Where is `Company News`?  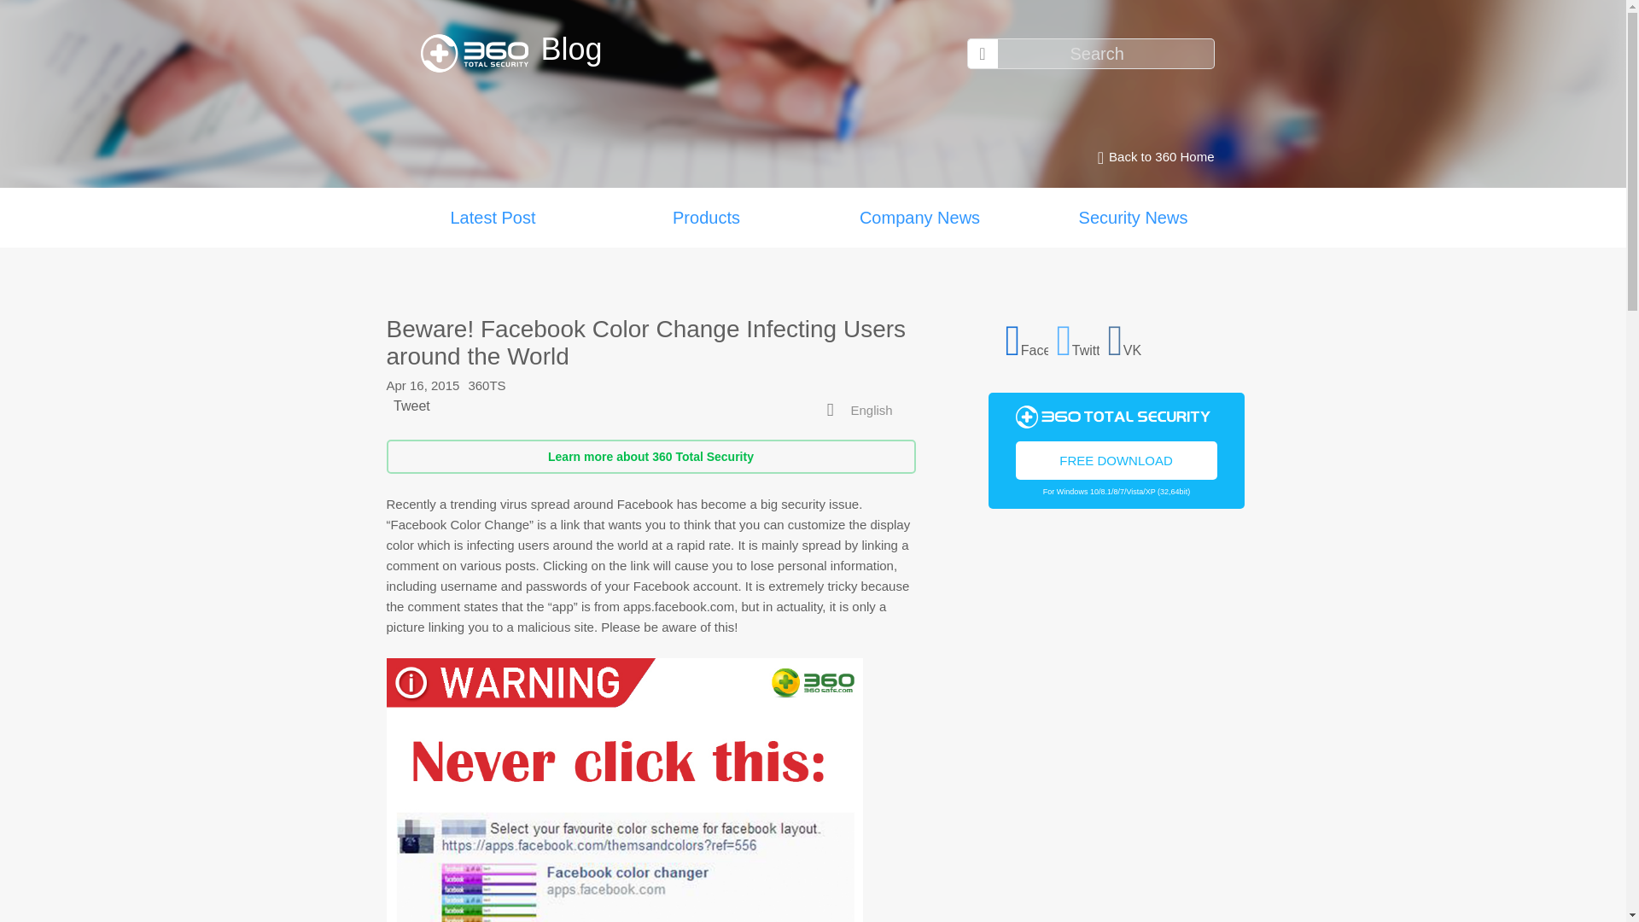 Company News is located at coordinates (919, 218).